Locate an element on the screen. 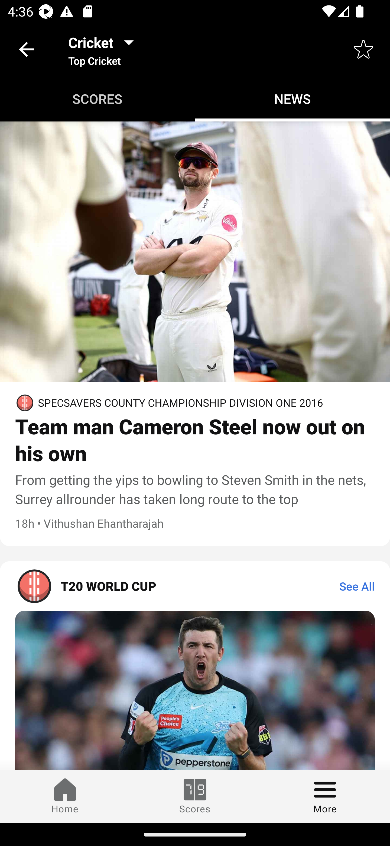  T20 WORLD CUP See All is located at coordinates (195, 586).